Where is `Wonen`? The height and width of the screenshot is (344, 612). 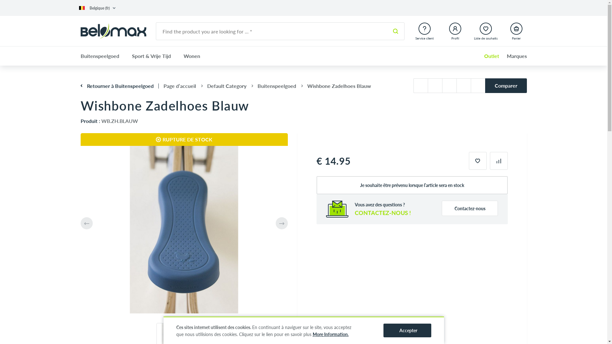 Wonen is located at coordinates (192, 56).